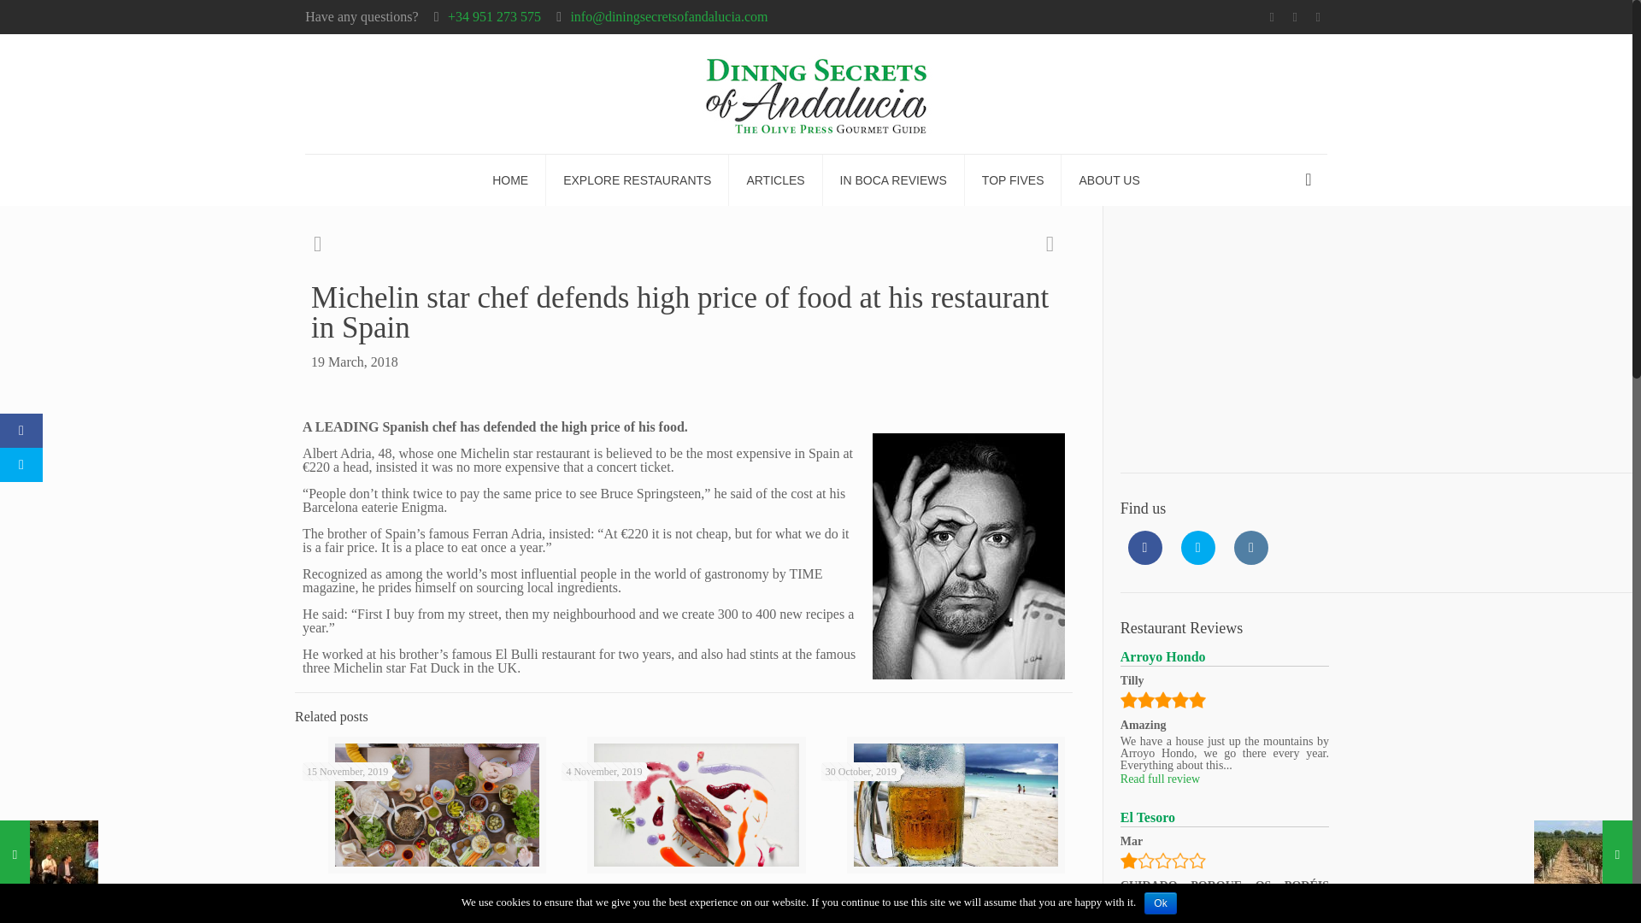 The height and width of the screenshot is (923, 1641). What do you see at coordinates (1109, 179) in the screenshot?
I see `ABOUT US` at bounding box center [1109, 179].